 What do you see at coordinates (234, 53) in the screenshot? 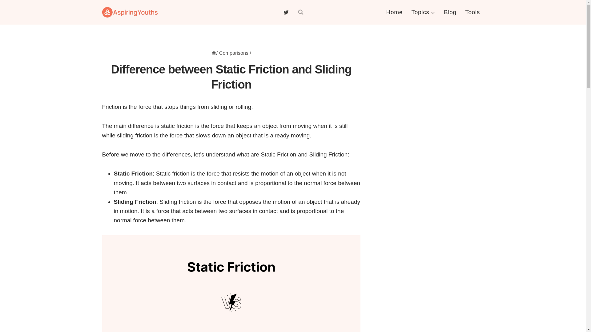
I see `Comparisons` at bounding box center [234, 53].